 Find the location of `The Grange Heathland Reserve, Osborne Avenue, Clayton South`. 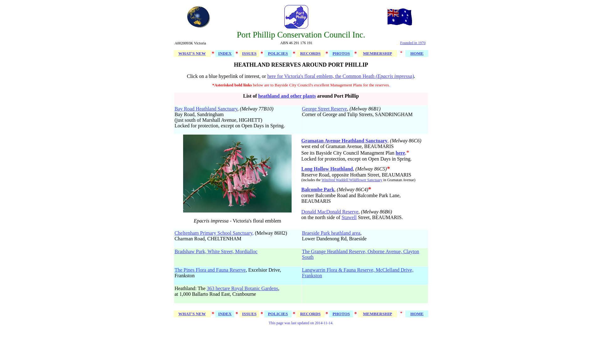

The Grange Heathland Reserve, Osborne Avenue, Clayton South is located at coordinates (361, 254).